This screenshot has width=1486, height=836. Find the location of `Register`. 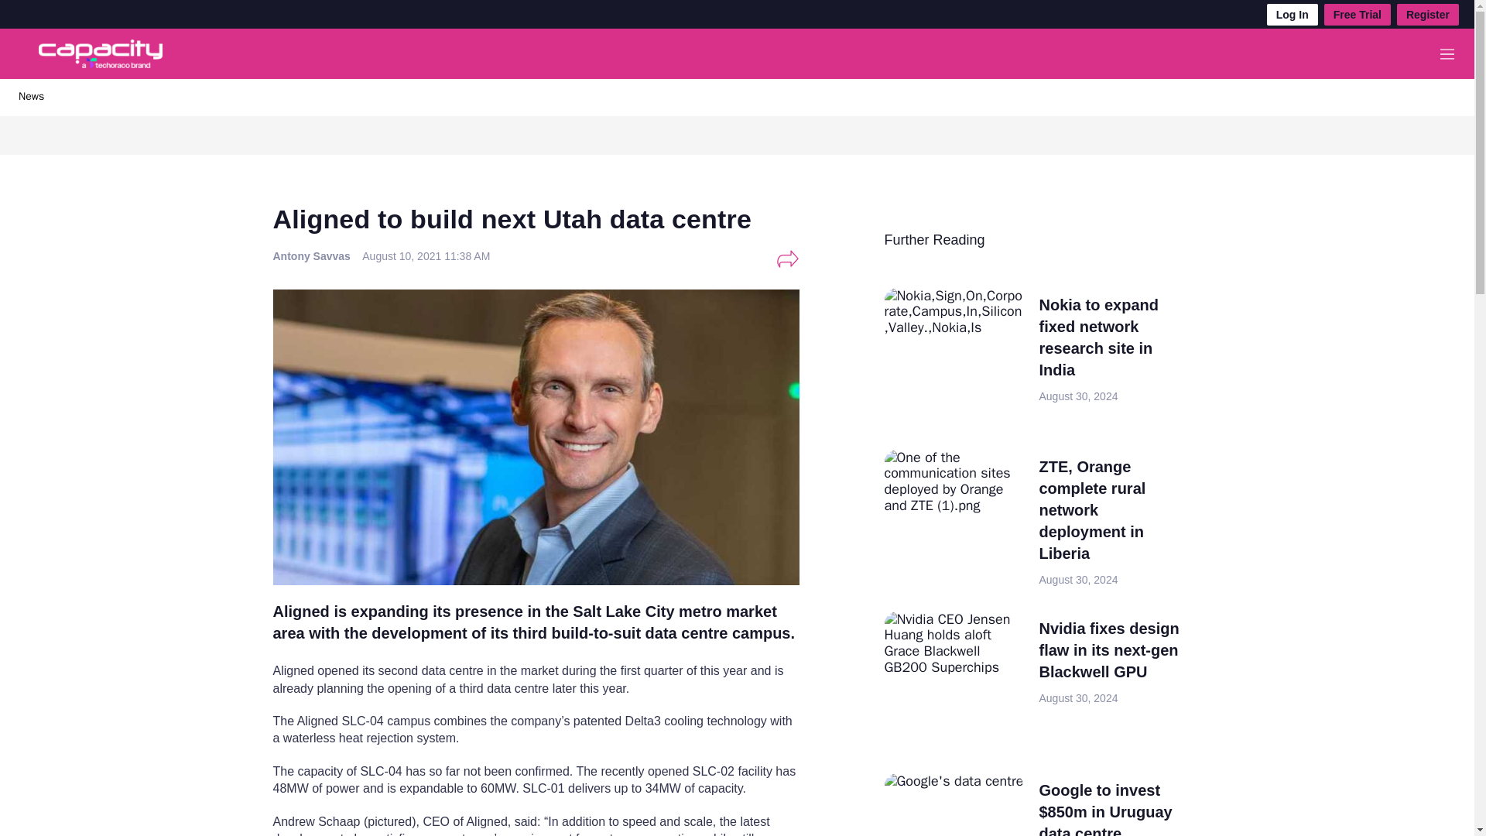

Register is located at coordinates (1427, 14).